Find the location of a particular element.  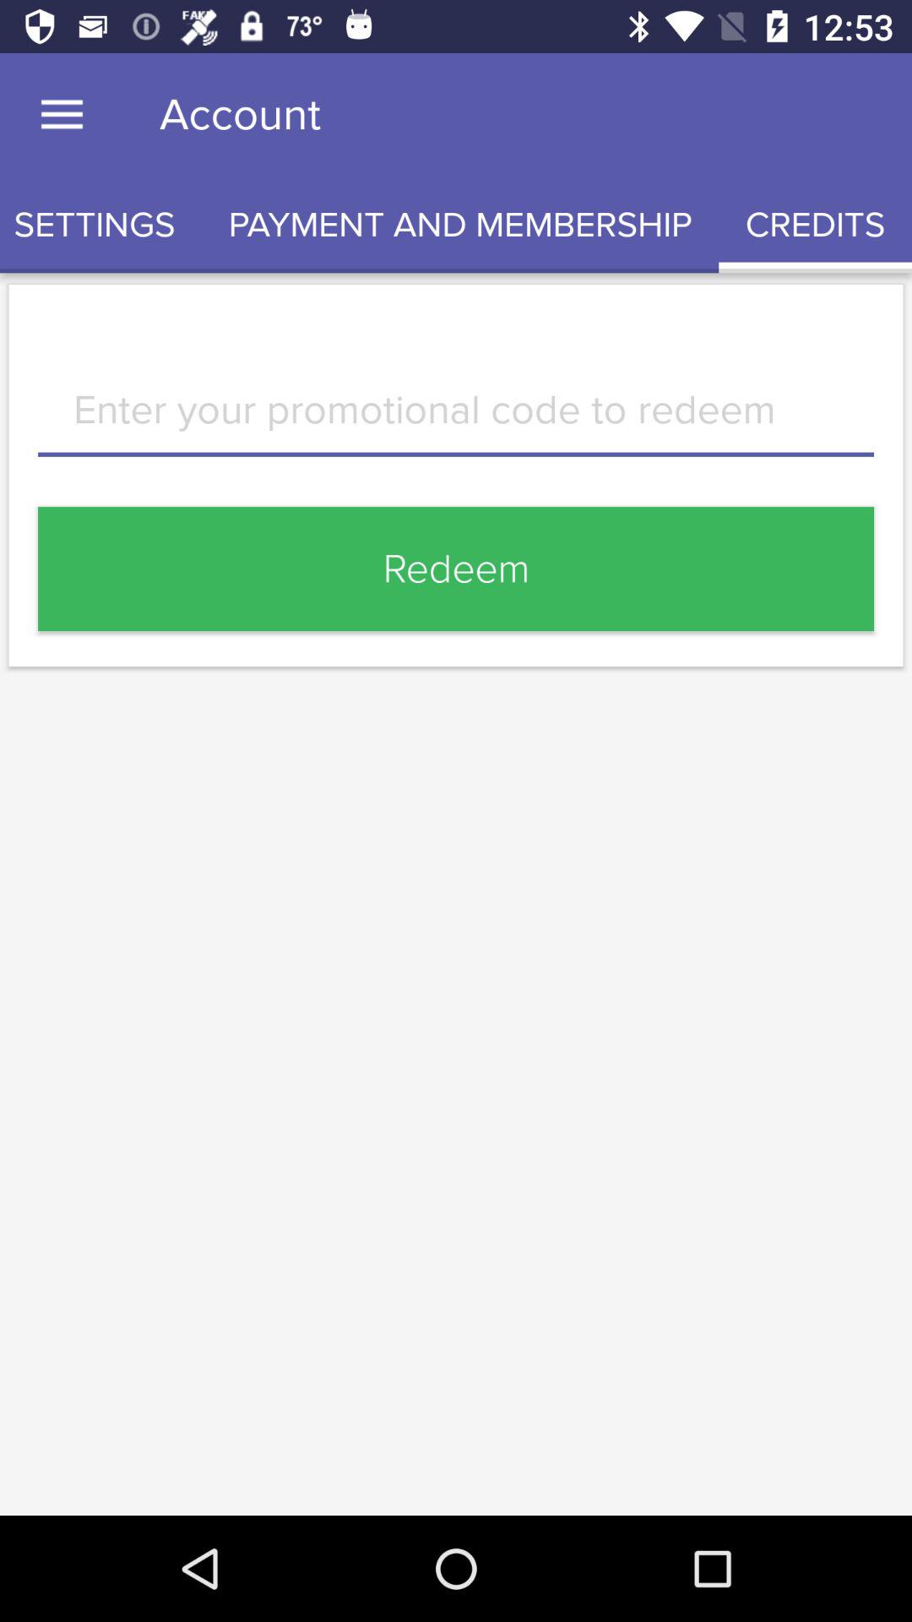

enter promotional code is located at coordinates (456, 422).